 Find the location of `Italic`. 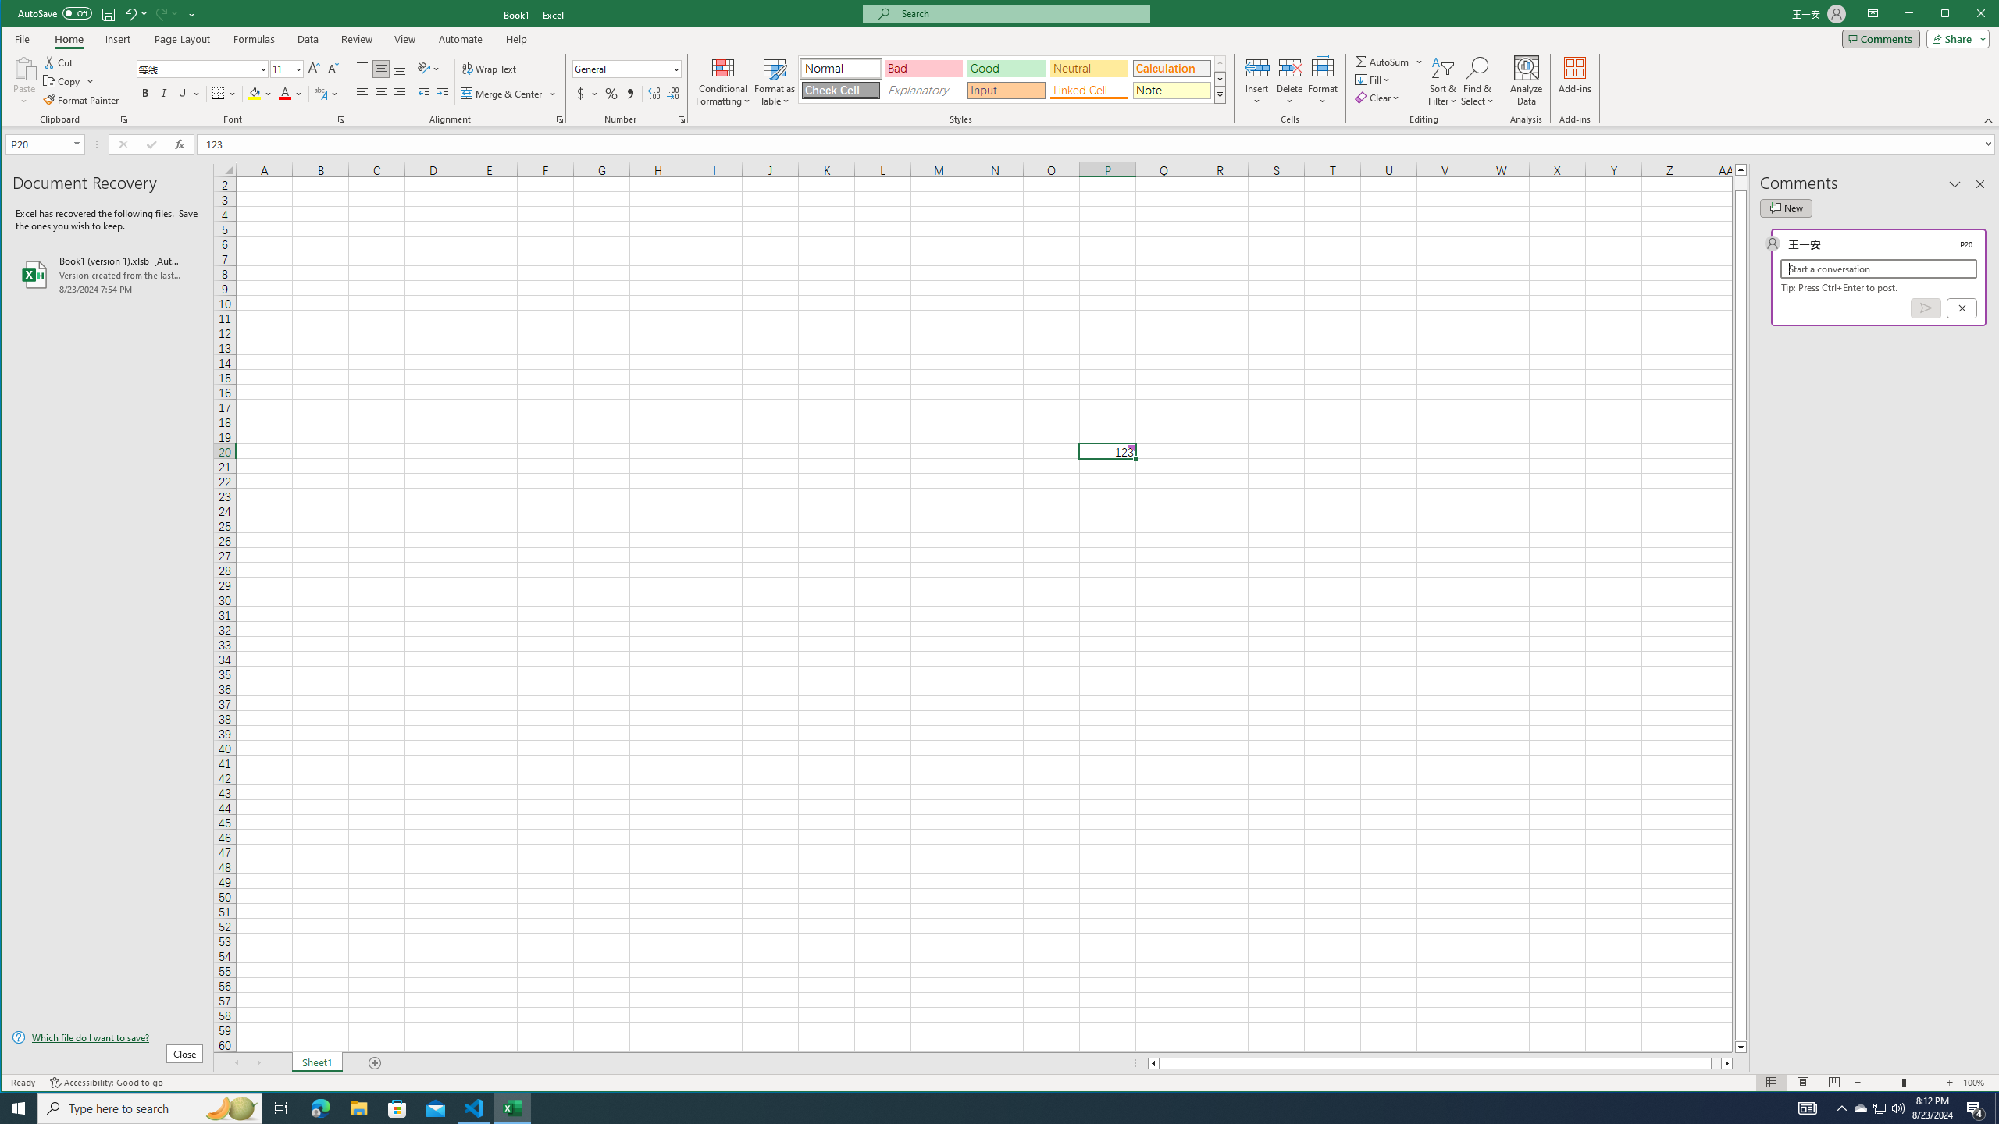

Italic is located at coordinates (164, 94).